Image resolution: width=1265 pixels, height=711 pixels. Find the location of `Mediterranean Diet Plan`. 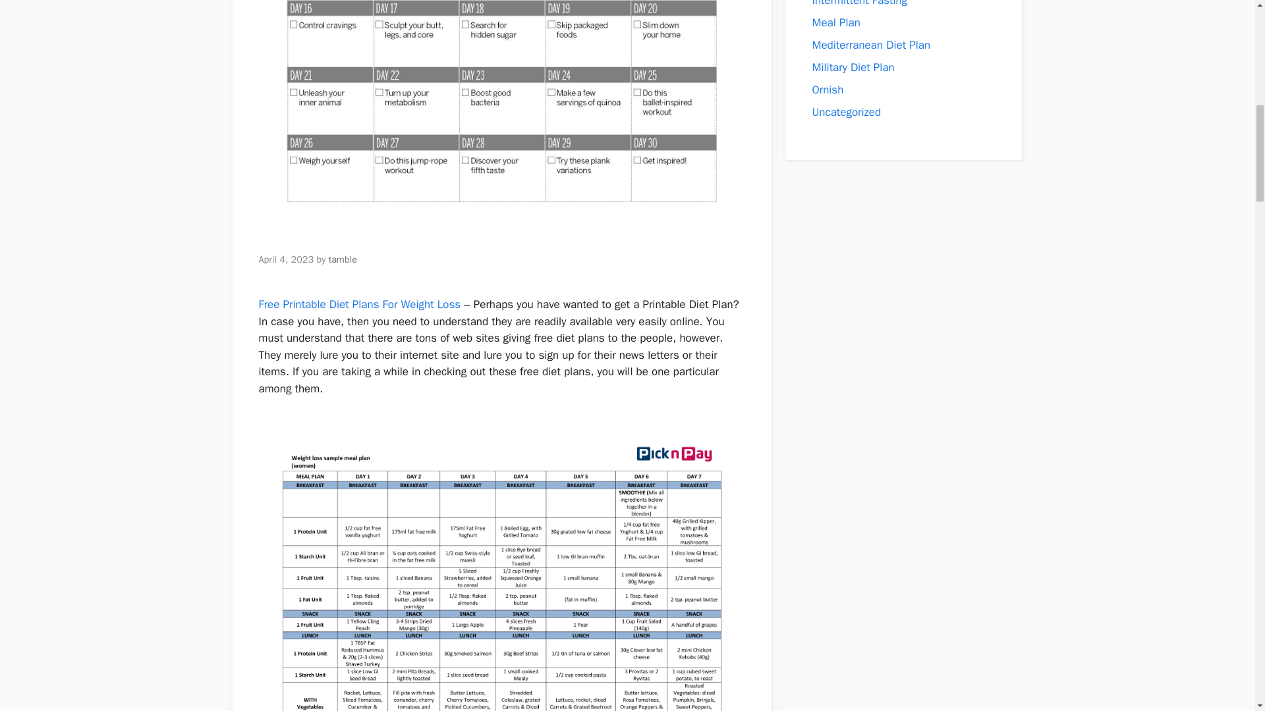

Mediterranean Diet Plan is located at coordinates (871, 45).